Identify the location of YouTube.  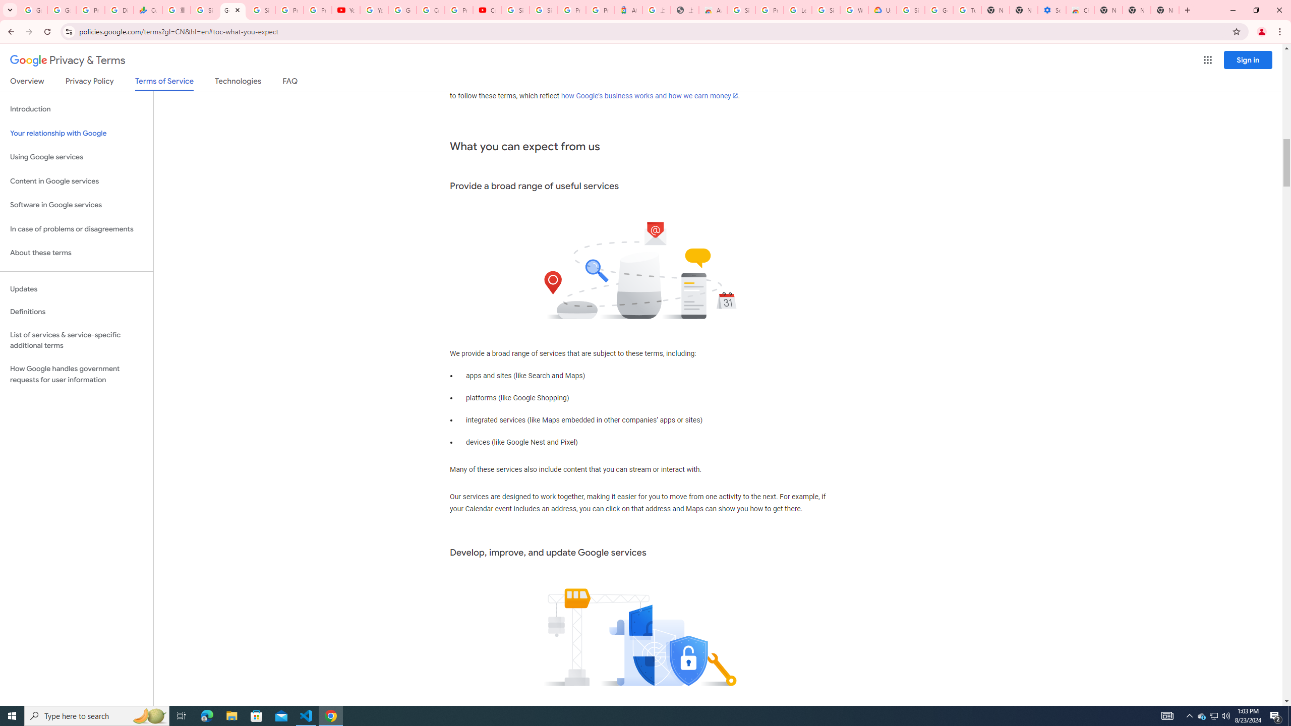
(374, 10).